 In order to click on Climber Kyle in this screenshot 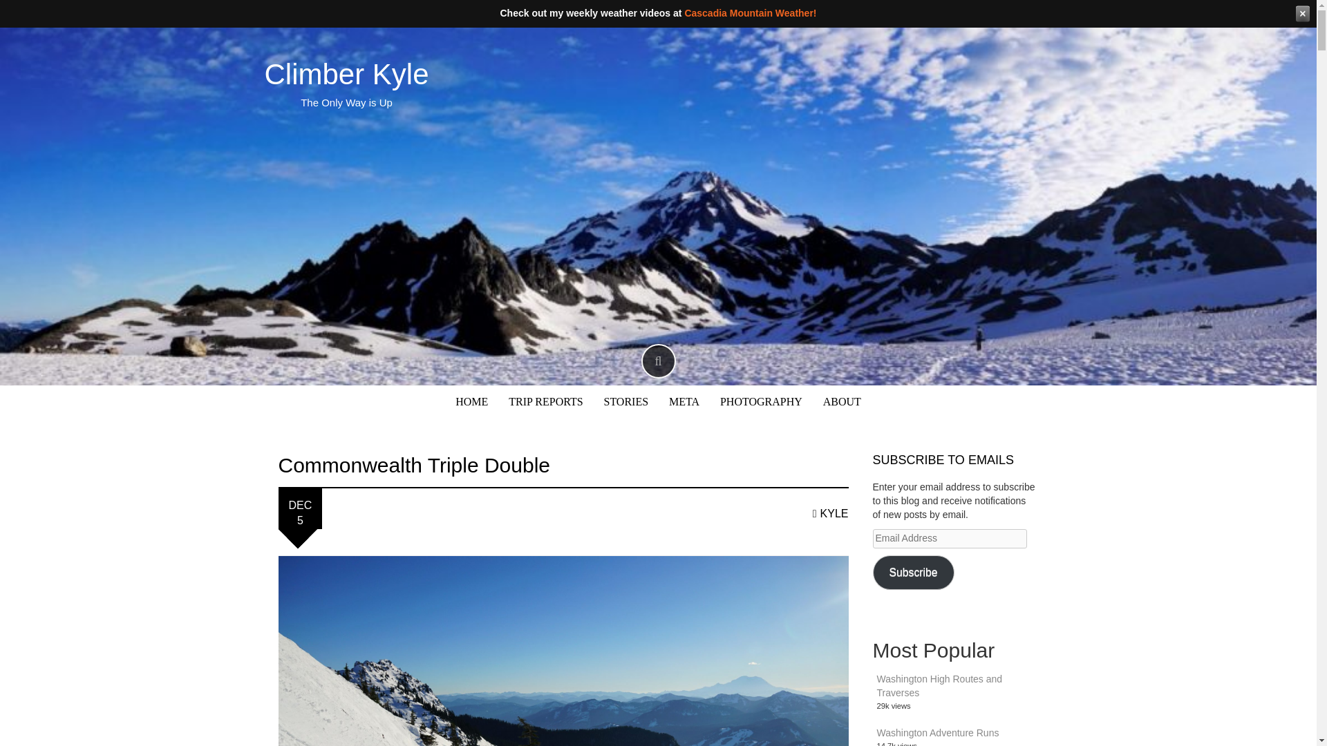, I will do `click(346, 74)`.